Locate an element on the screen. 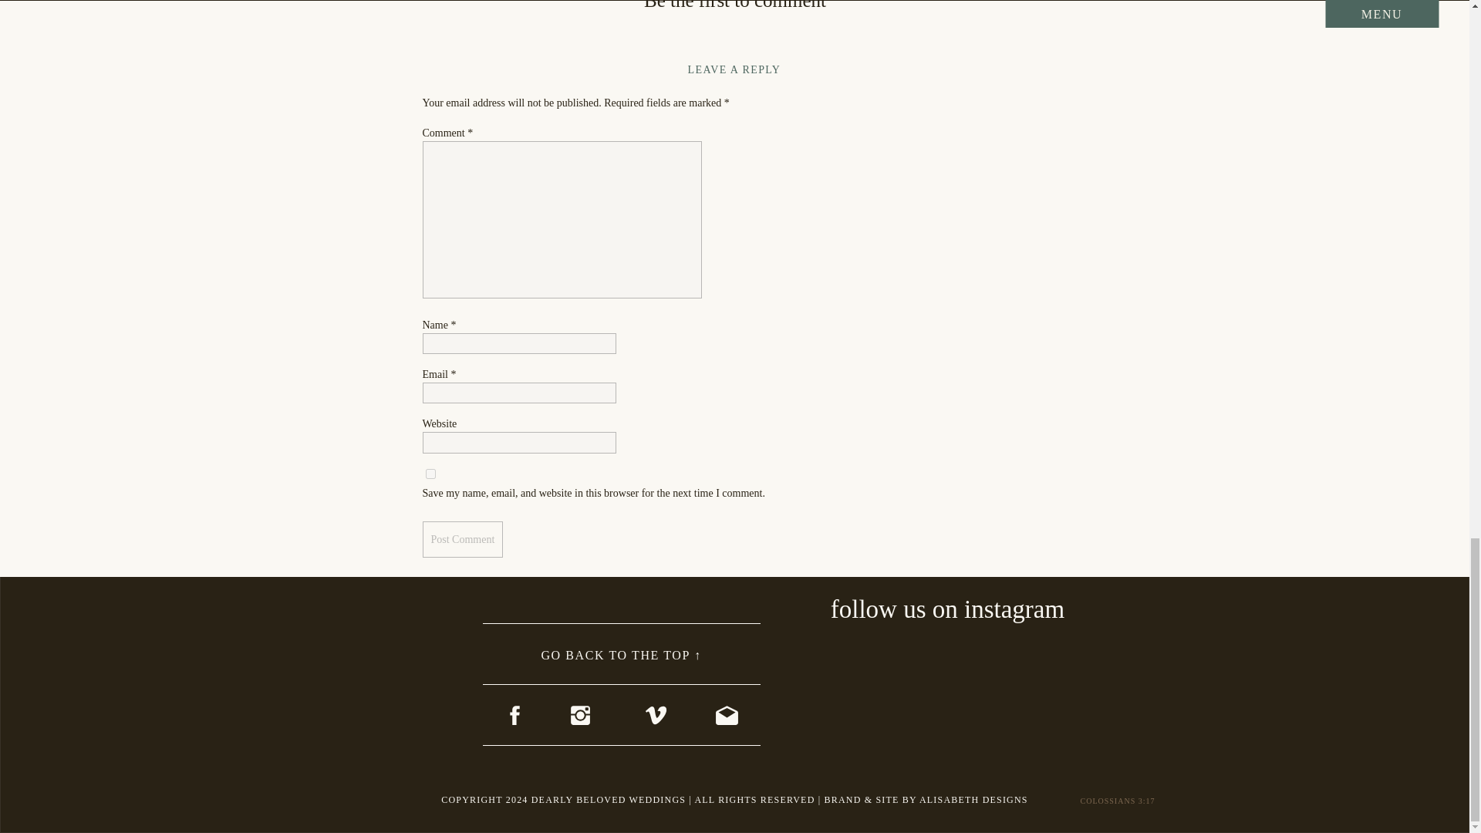 The image size is (1481, 833). yes is located at coordinates (430, 474).